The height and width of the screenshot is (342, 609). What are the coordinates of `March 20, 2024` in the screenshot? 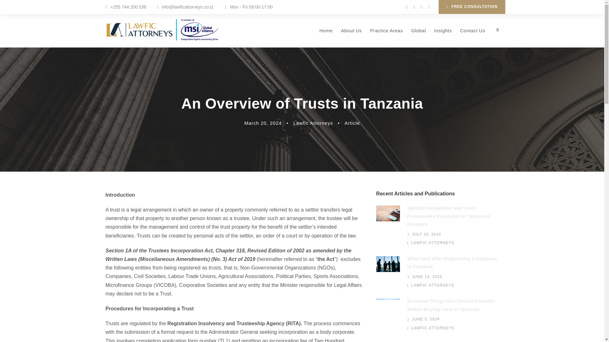 It's located at (263, 123).